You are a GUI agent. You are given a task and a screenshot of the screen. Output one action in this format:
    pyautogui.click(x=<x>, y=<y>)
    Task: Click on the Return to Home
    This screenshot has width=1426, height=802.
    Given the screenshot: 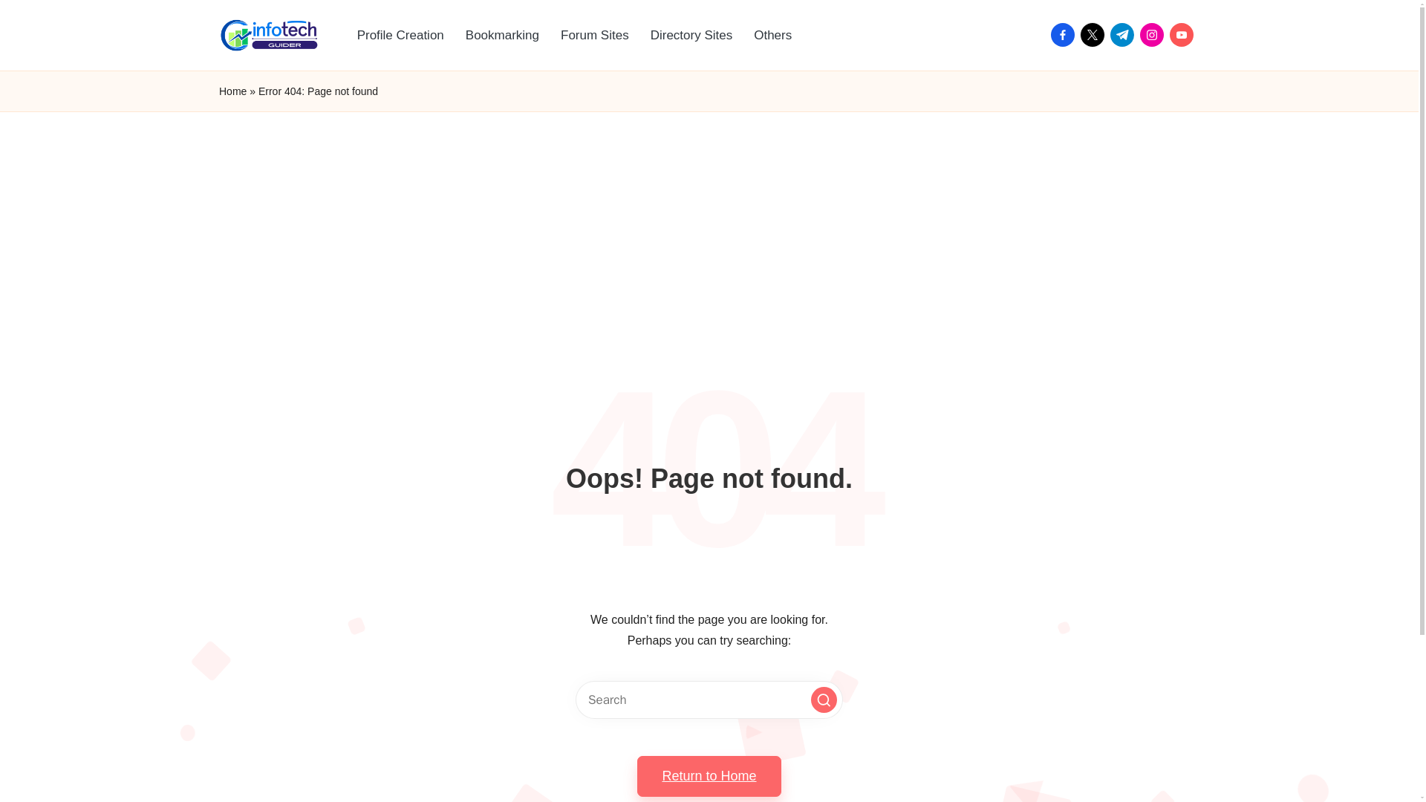 What is the action you would take?
    pyautogui.click(x=709, y=776)
    